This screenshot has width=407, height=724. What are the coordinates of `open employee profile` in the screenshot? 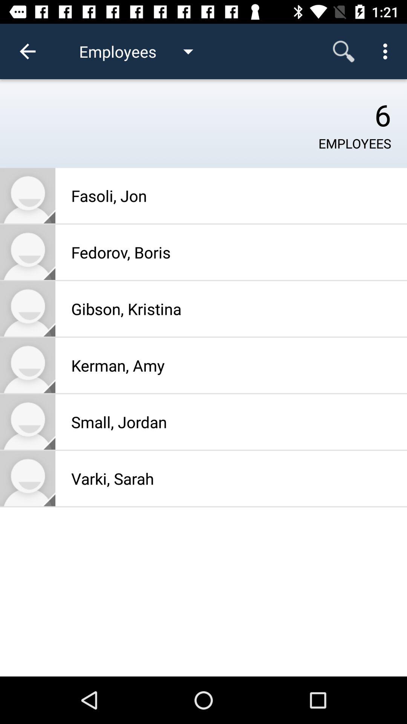 It's located at (28, 365).